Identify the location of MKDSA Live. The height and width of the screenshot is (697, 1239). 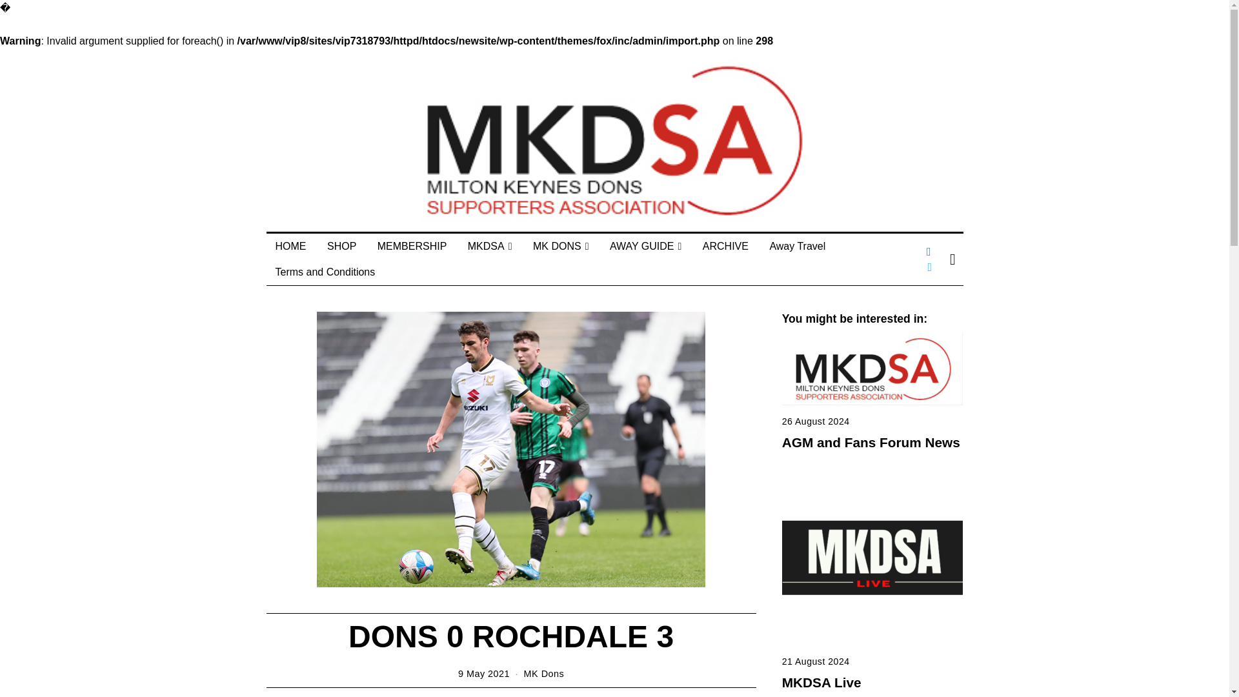
(821, 683).